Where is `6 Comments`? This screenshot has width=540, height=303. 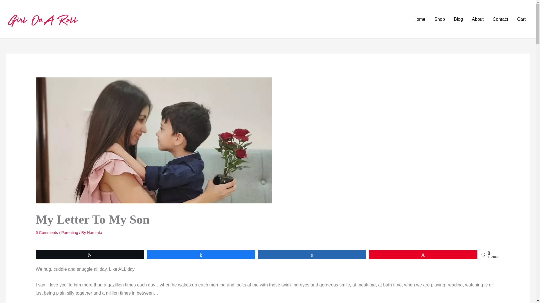
6 Comments is located at coordinates (47, 232).